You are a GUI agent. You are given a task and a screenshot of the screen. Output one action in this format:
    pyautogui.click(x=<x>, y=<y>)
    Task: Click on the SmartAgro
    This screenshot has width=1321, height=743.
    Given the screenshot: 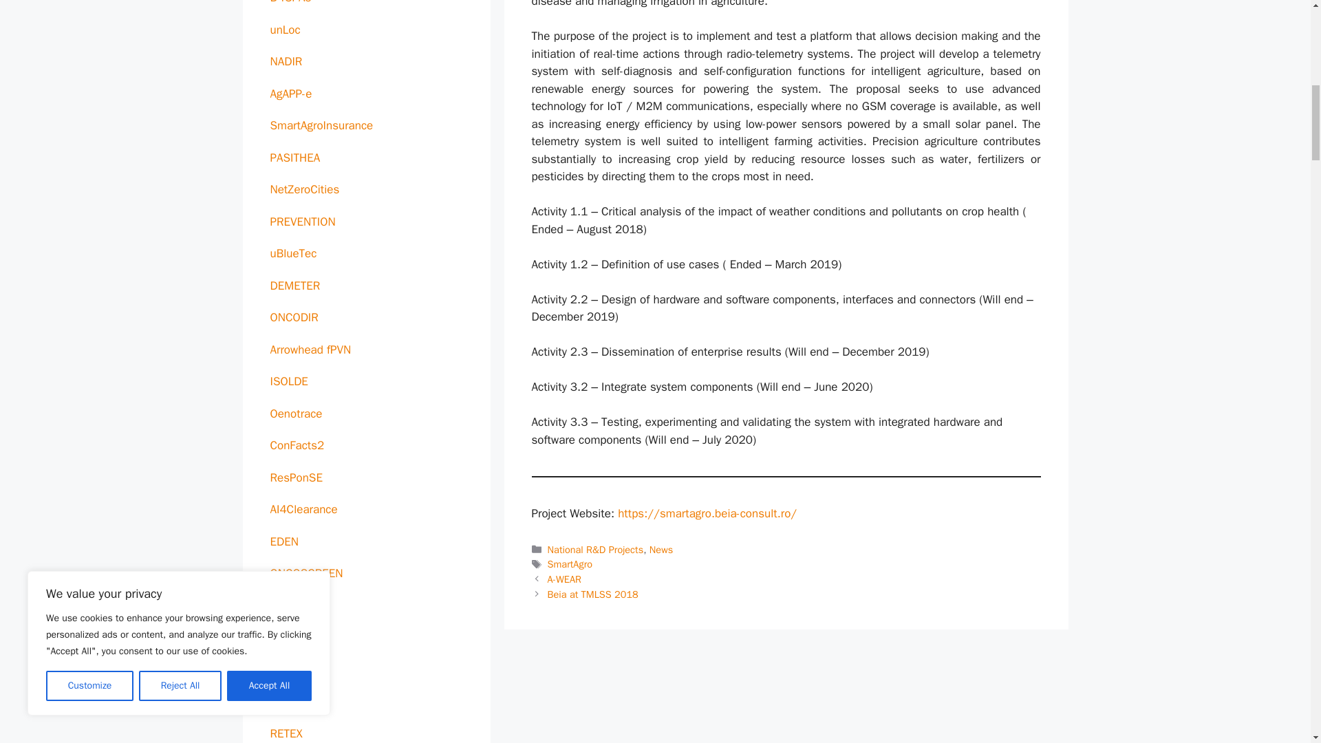 What is the action you would take?
    pyautogui.click(x=570, y=564)
    